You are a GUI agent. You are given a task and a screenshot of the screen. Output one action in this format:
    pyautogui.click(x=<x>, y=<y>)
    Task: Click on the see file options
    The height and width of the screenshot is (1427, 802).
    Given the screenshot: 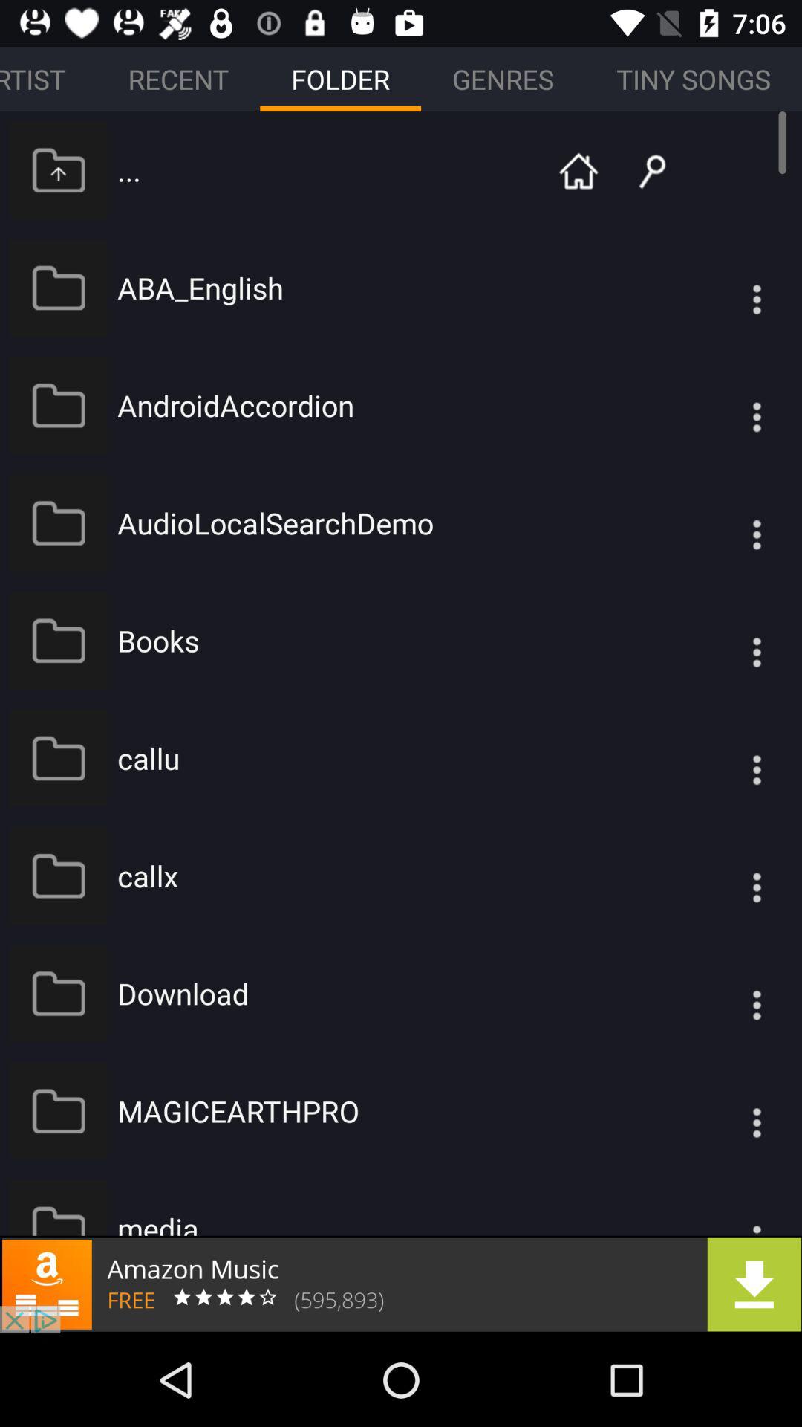 What is the action you would take?
    pyautogui.click(x=727, y=288)
    